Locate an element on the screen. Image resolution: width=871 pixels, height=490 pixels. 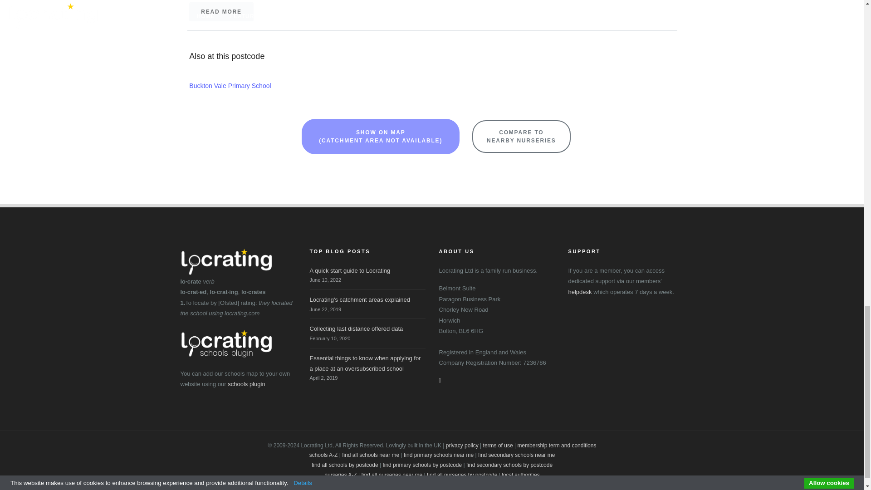
schools A-Z is located at coordinates (323, 455).